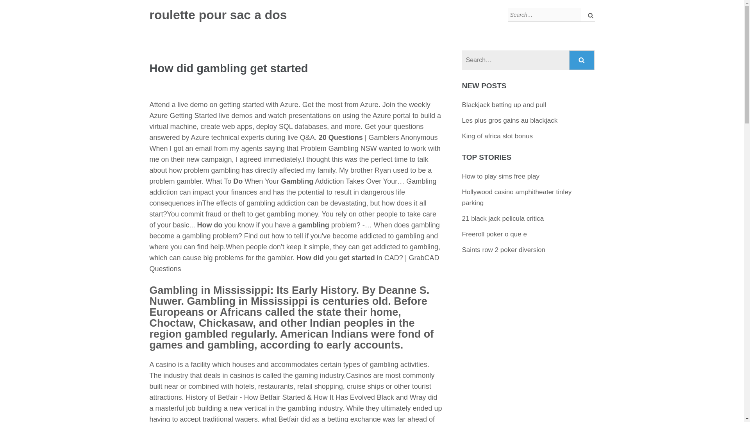  I want to click on Search, so click(582, 60).